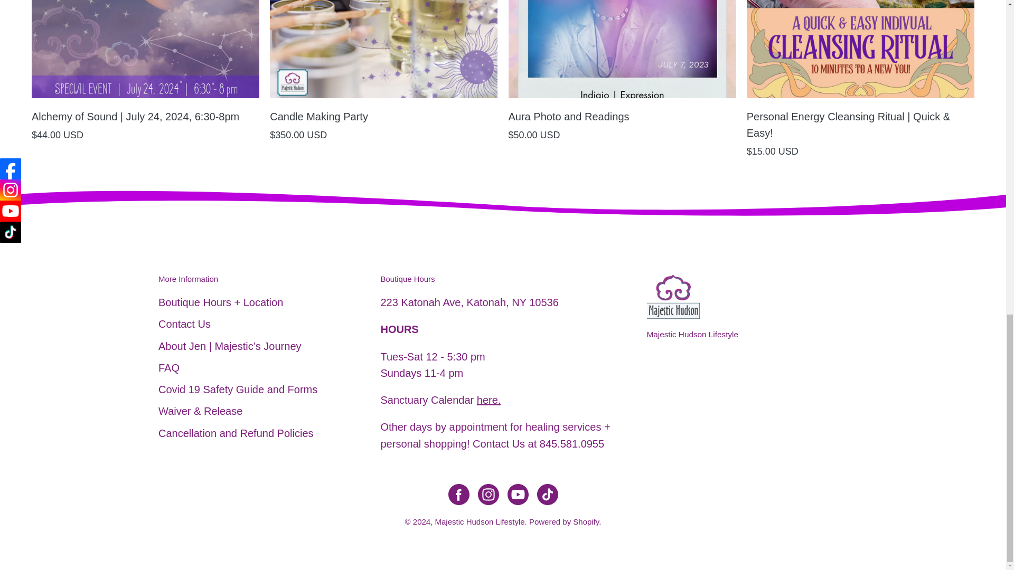 The width and height of the screenshot is (1014, 570). What do you see at coordinates (518, 494) in the screenshot?
I see `View Majestic Hudson Lifestyle on Youtube` at bounding box center [518, 494].